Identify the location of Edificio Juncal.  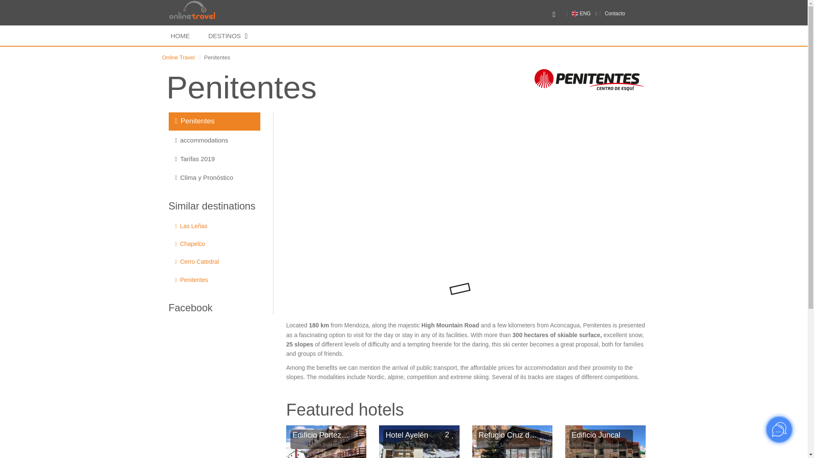
(605, 442).